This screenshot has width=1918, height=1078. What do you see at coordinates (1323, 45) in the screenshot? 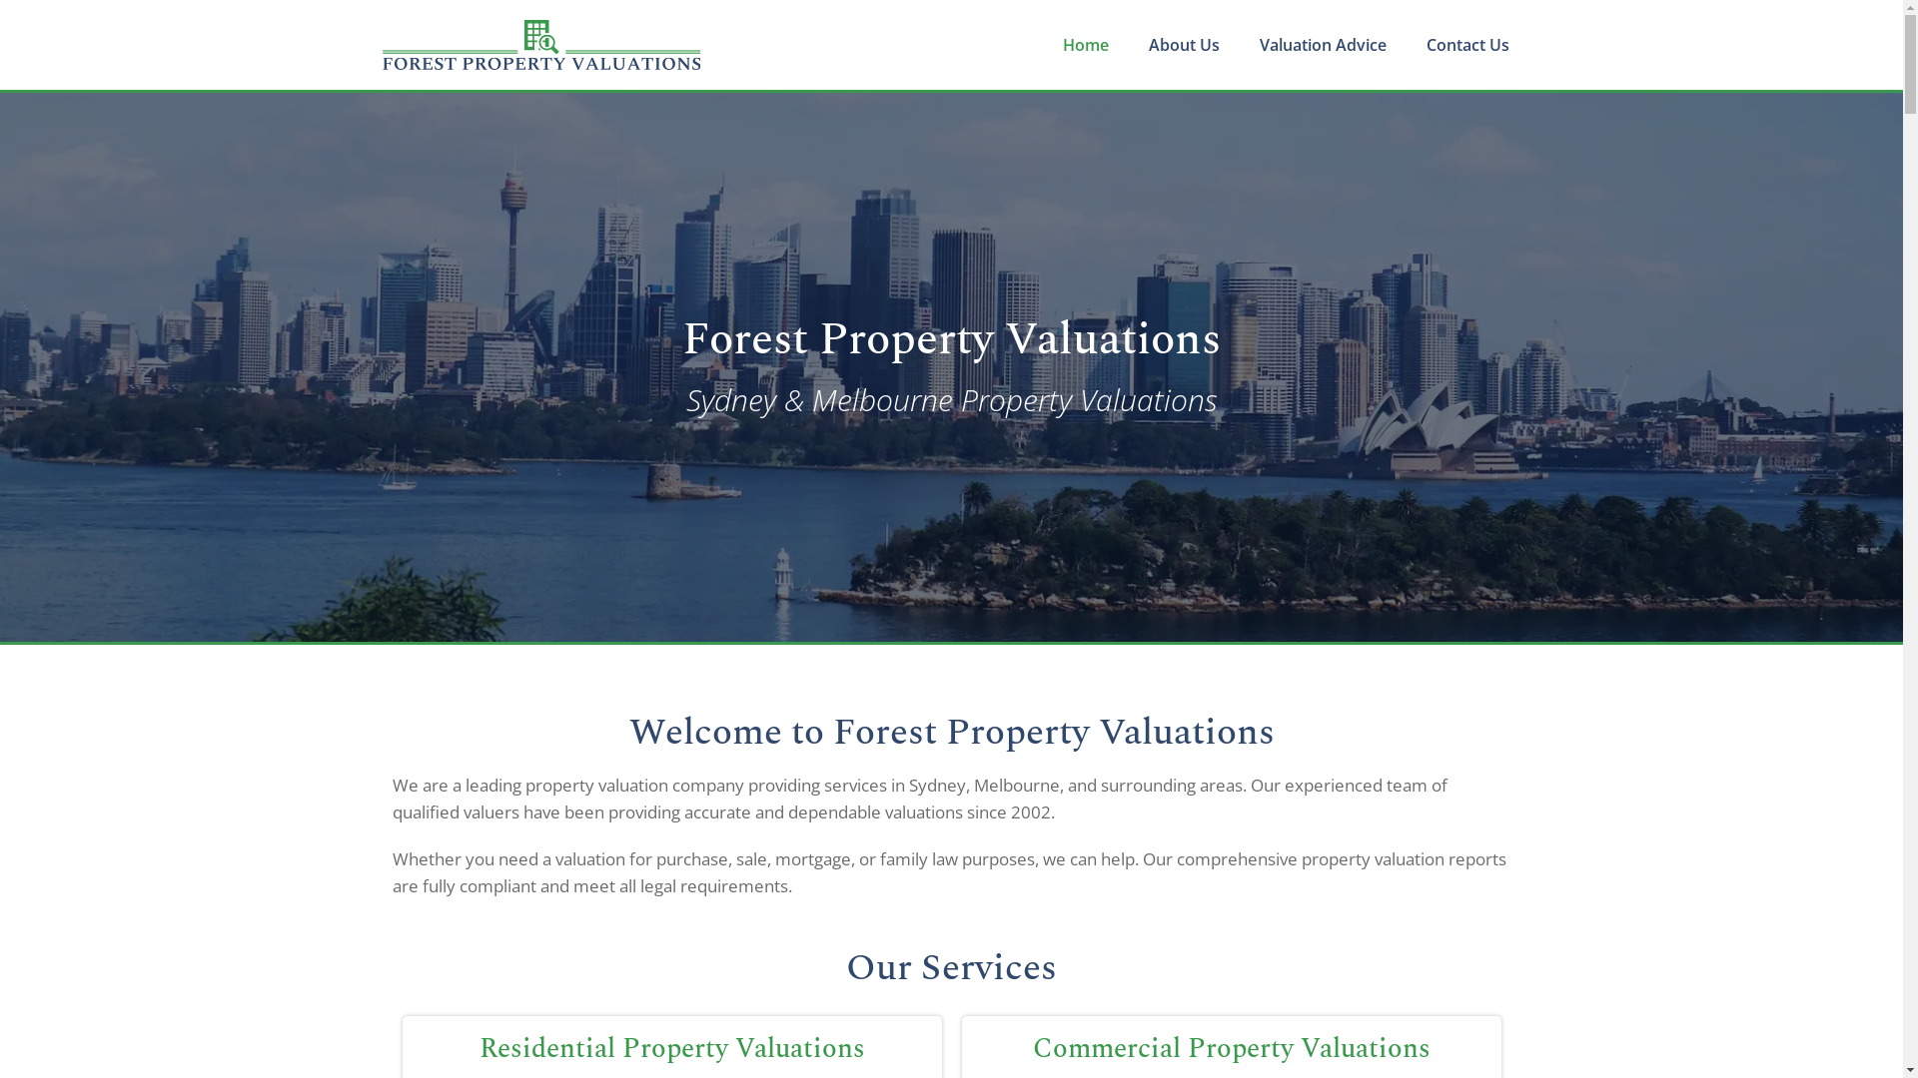
I see `Valuation Advice` at bounding box center [1323, 45].